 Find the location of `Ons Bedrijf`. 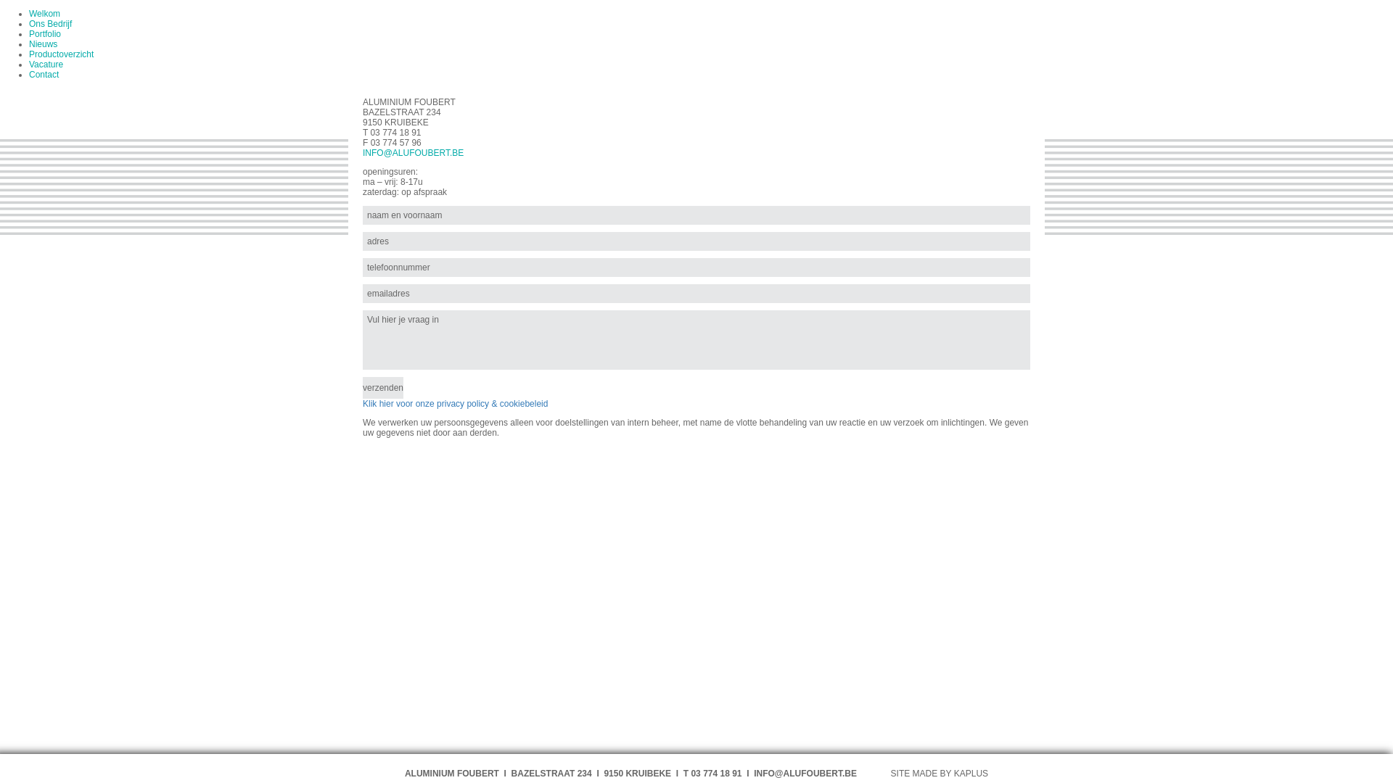

Ons Bedrijf is located at coordinates (51, 24).